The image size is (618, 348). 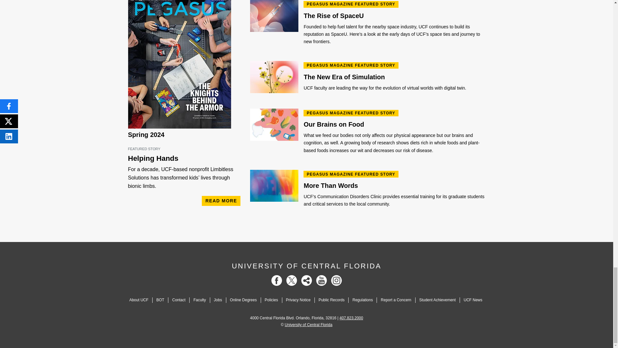 What do you see at coordinates (394, 16) in the screenshot?
I see `The Rise of SpaceU` at bounding box center [394, 16].